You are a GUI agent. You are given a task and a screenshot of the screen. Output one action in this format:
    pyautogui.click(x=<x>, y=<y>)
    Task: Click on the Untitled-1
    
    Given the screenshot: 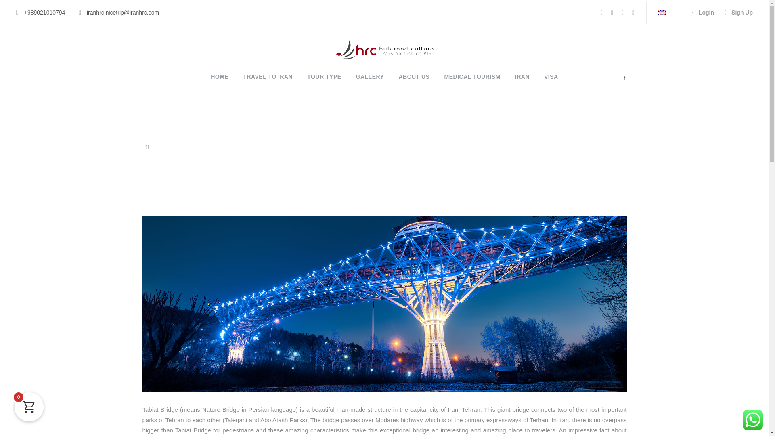 What is the action you would take?
    pyautogui.click(x=384, y=50)
    